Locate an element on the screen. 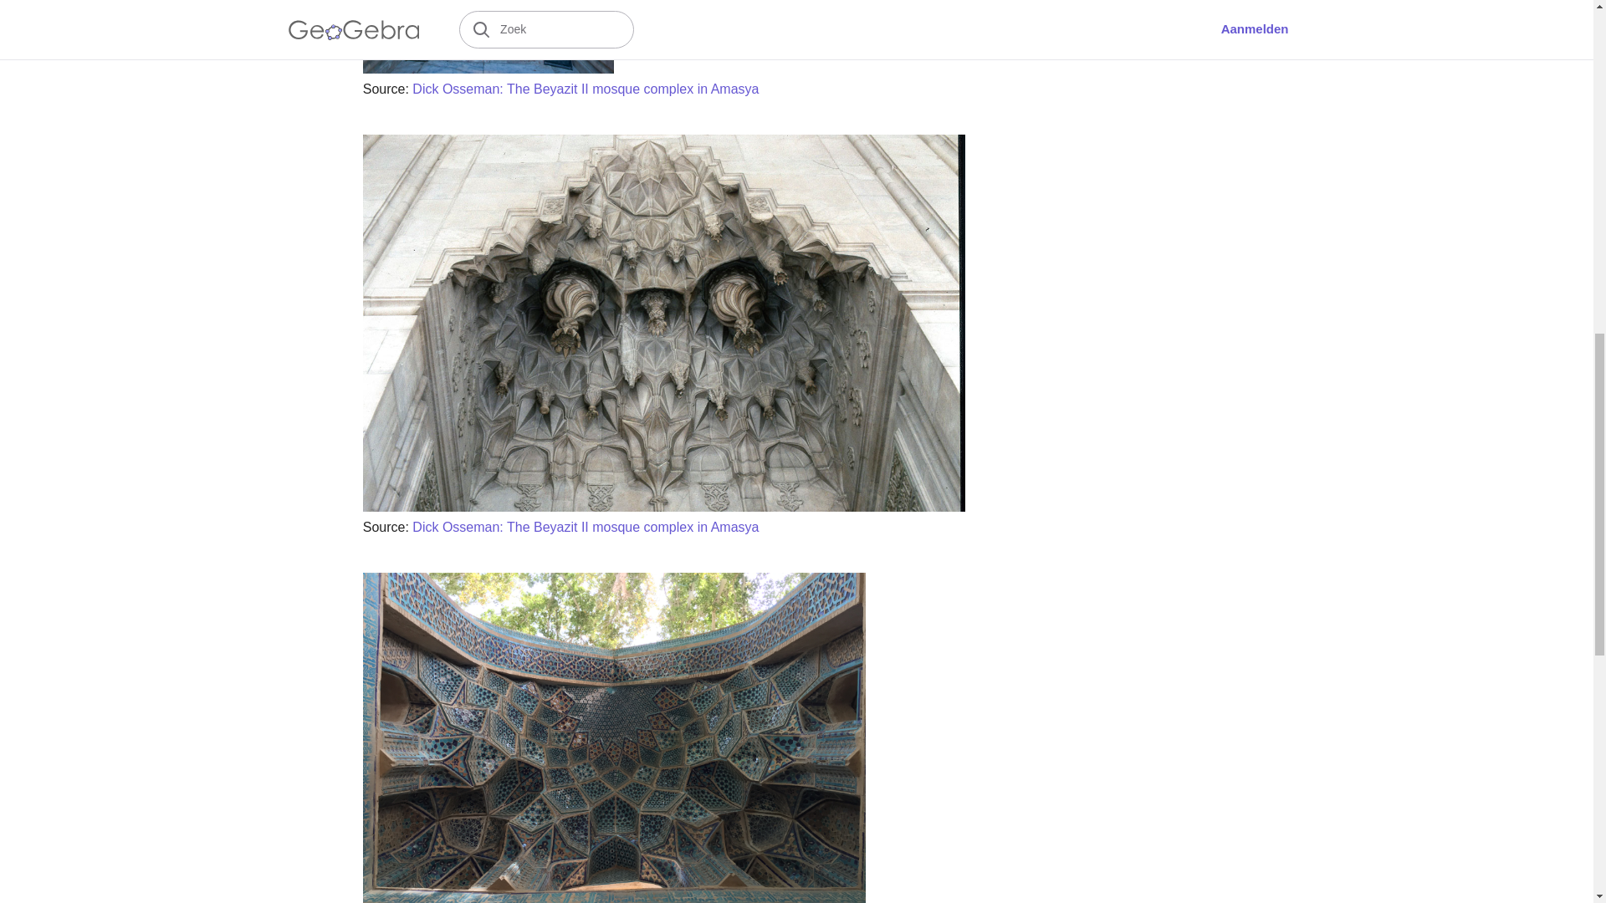  Dick Osseman: The Beyazit II mosque complex in Amasya is located at coordinates (586, 89).